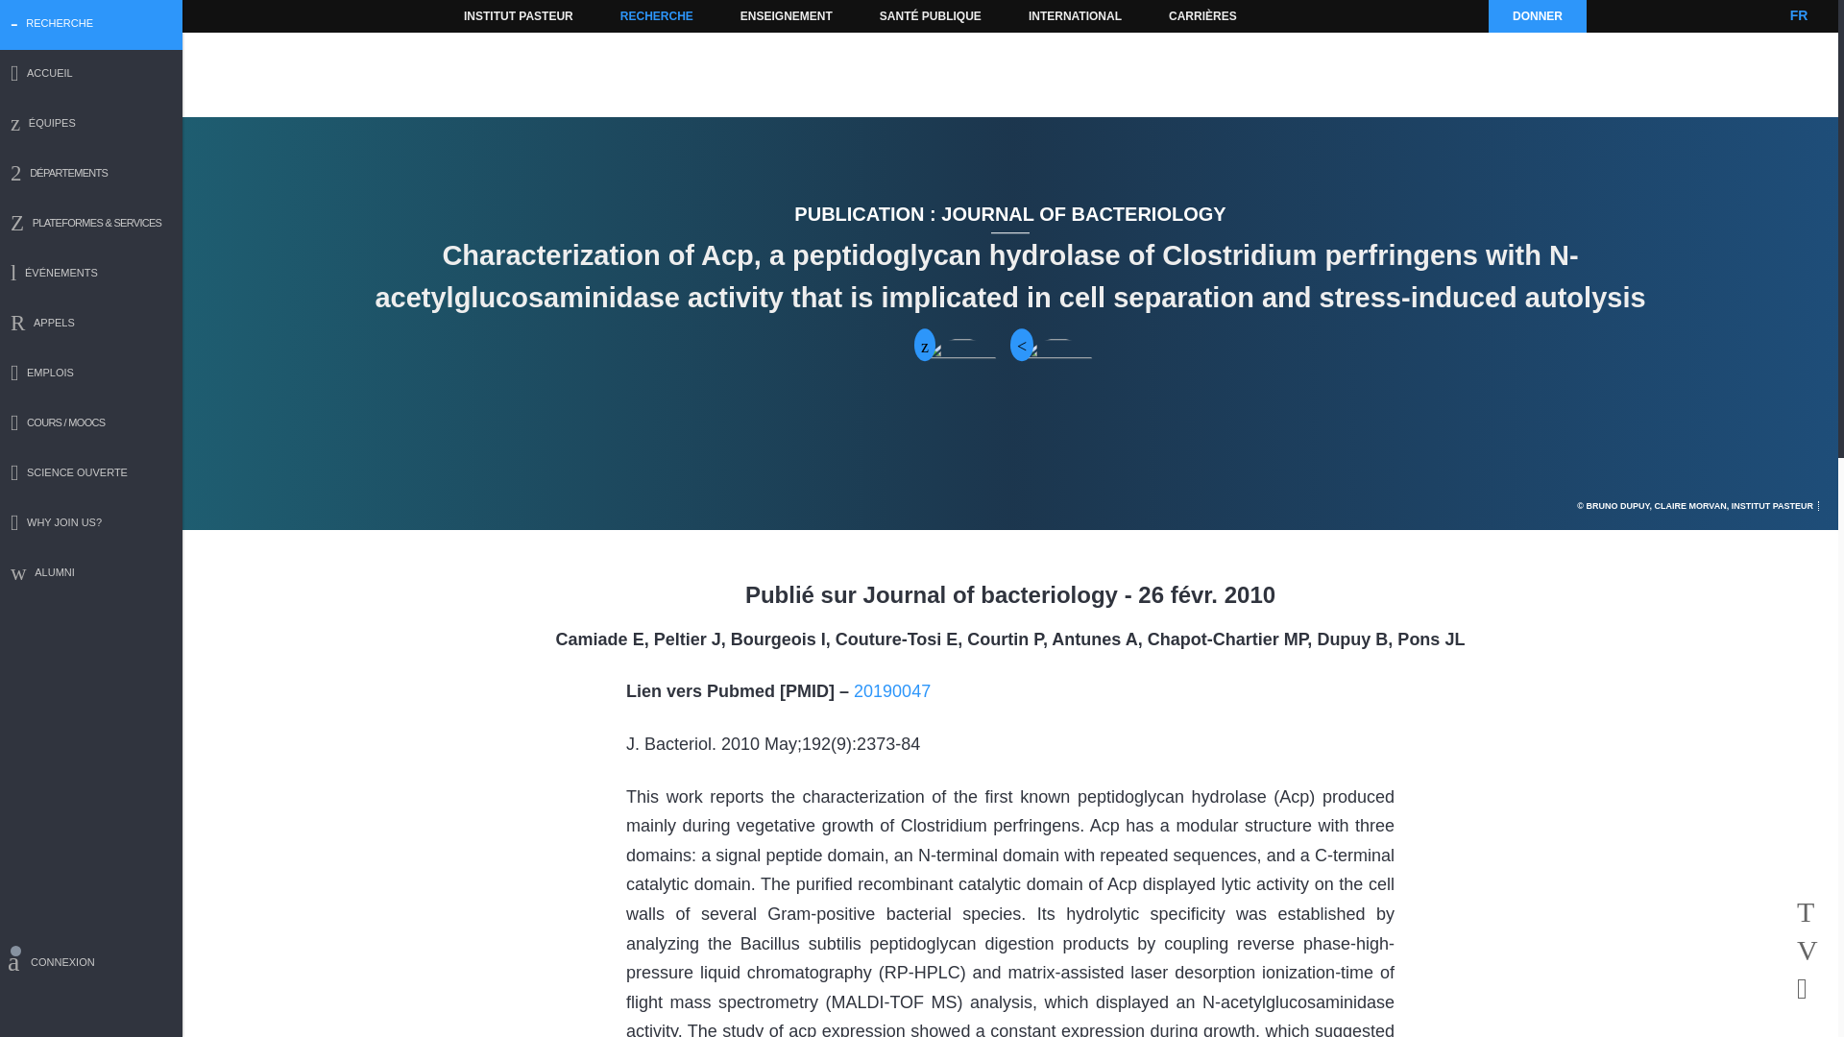  What do you see at coordinates (91, 574) in the screenshot?
I see `ALUMNI` at bounding box center [91, 574].